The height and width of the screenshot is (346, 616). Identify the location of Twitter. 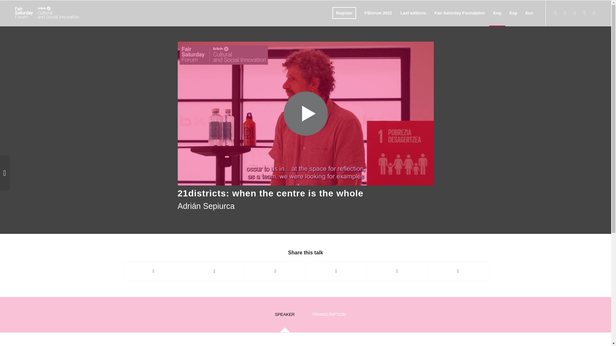
(556, 13).